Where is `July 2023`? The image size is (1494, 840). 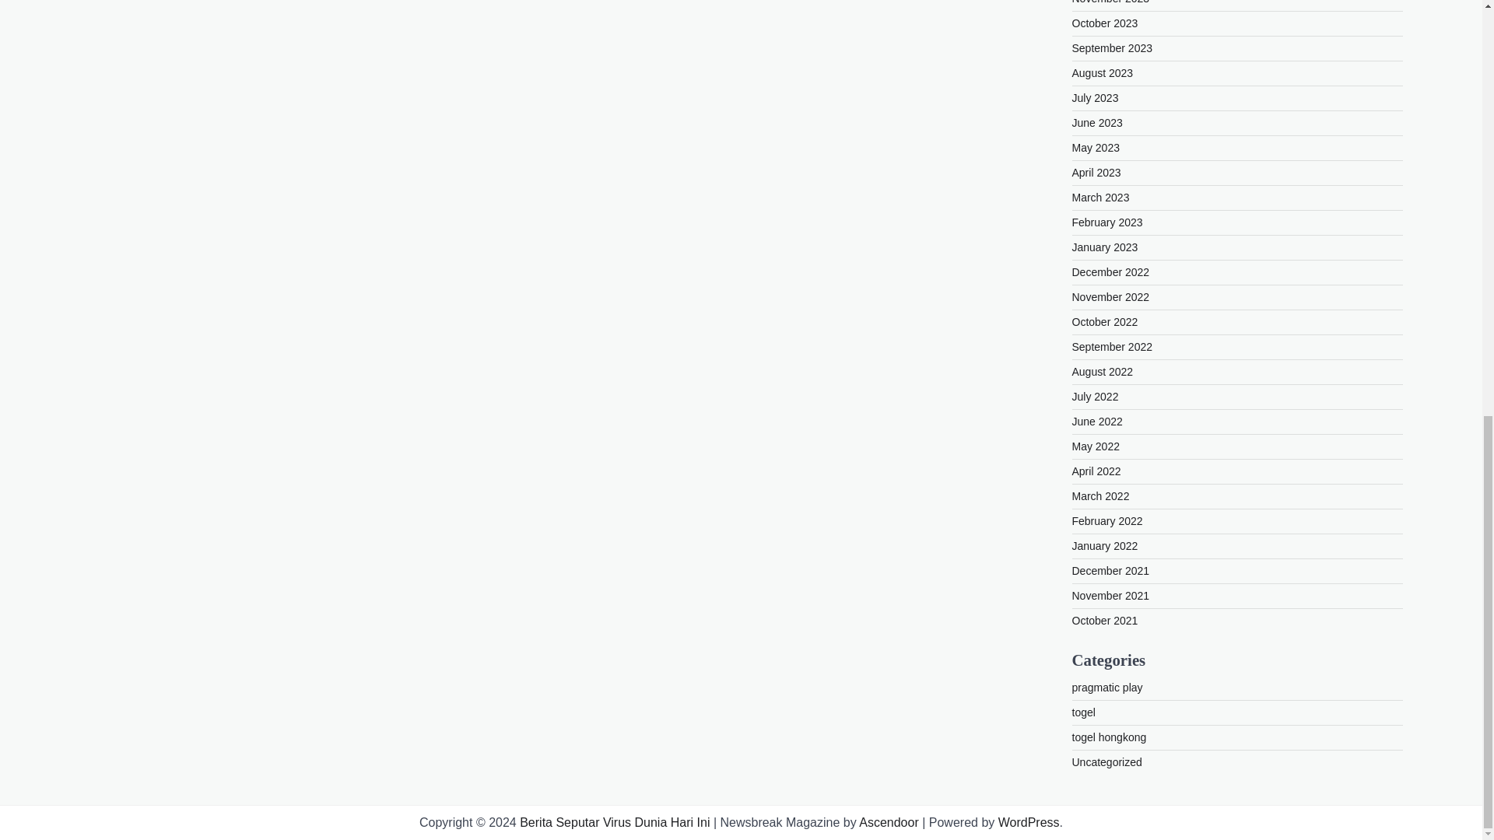
July 2023 is located at coordinates (1096, 97).